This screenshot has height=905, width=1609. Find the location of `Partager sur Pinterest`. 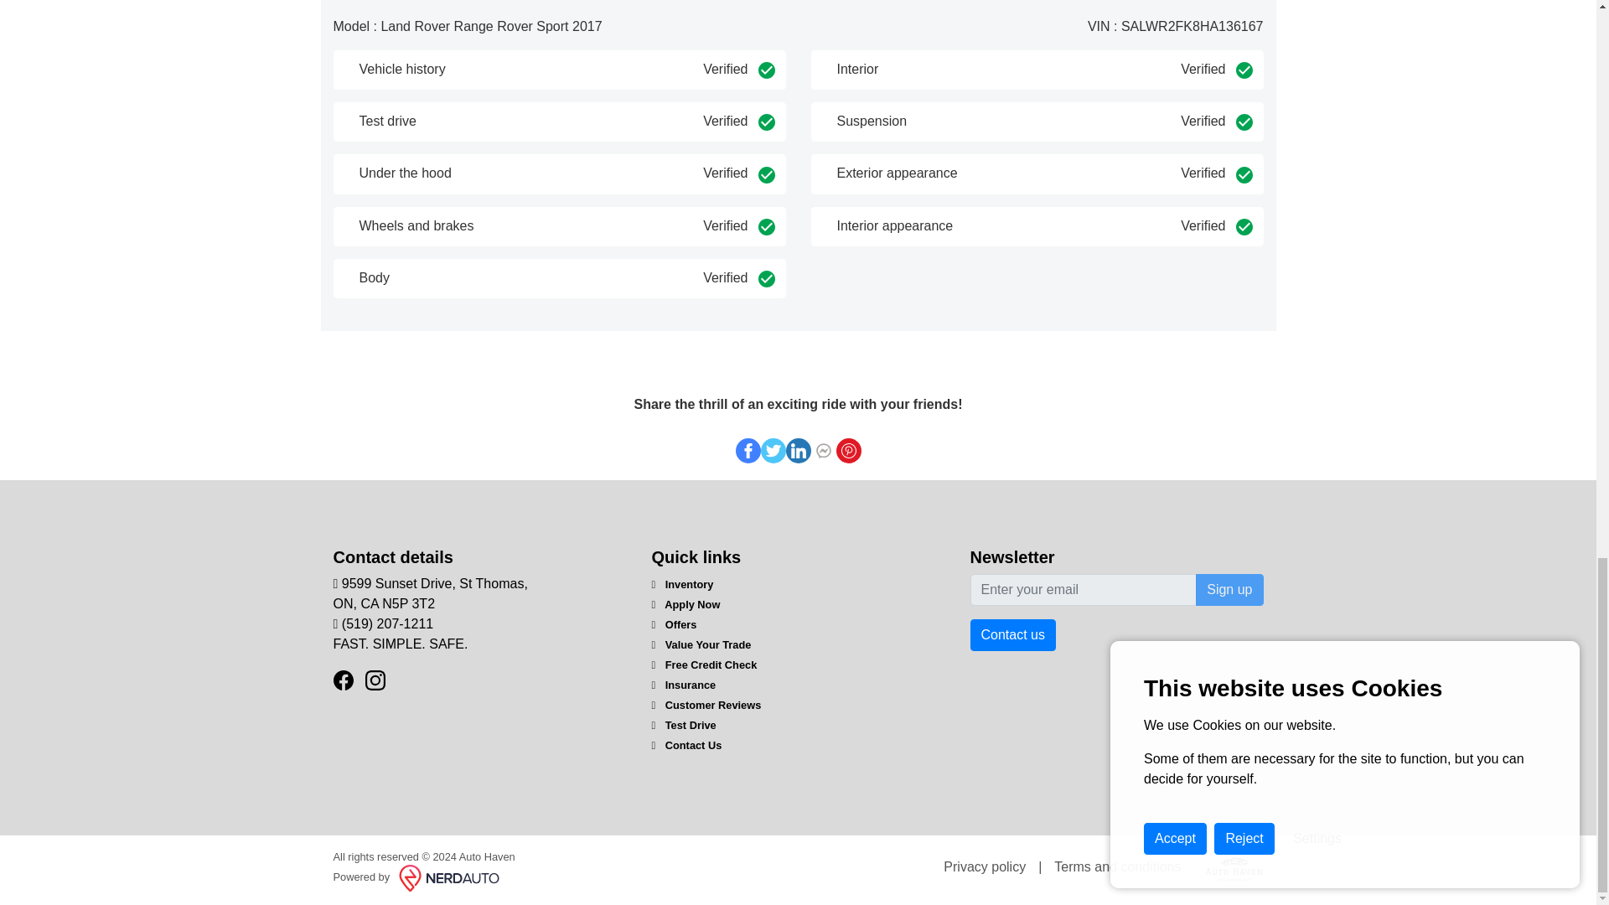

Partager sur Pinterest is located at coordinates (430, 593).